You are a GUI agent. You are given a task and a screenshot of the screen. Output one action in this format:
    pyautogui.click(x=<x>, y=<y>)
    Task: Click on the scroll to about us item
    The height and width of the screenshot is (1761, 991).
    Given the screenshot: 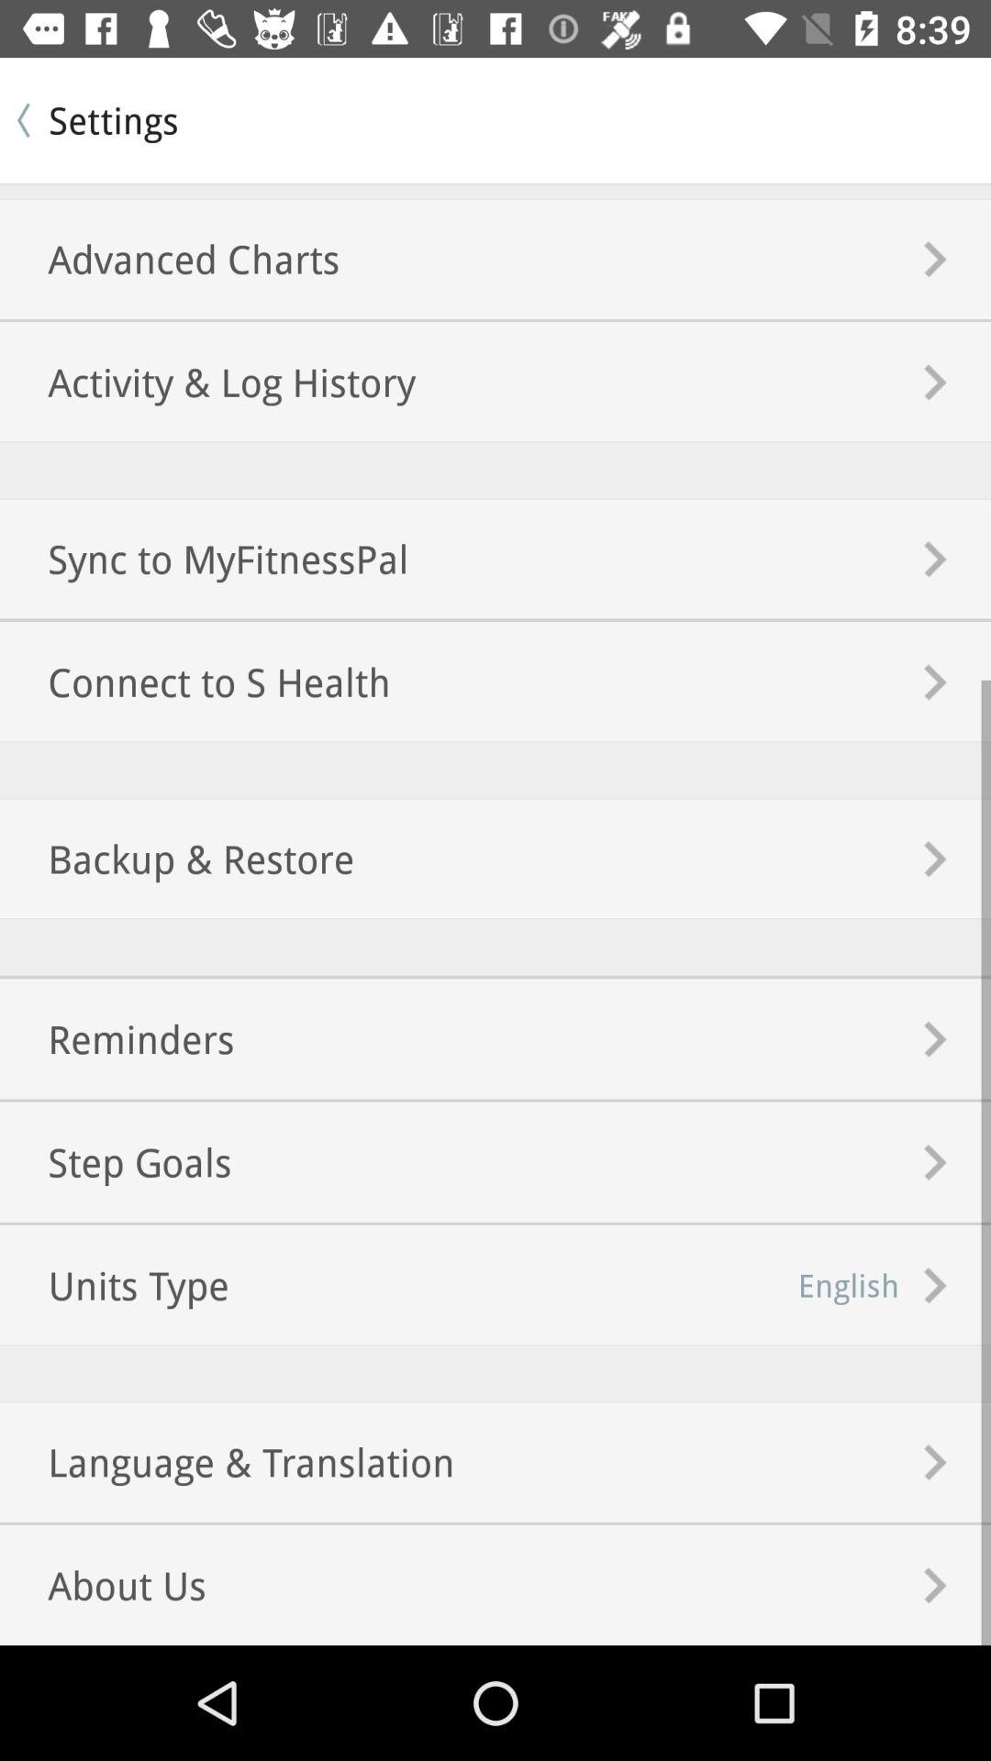 What is the action you would take?
    pyautogui.click(x=103, y=1585)
    